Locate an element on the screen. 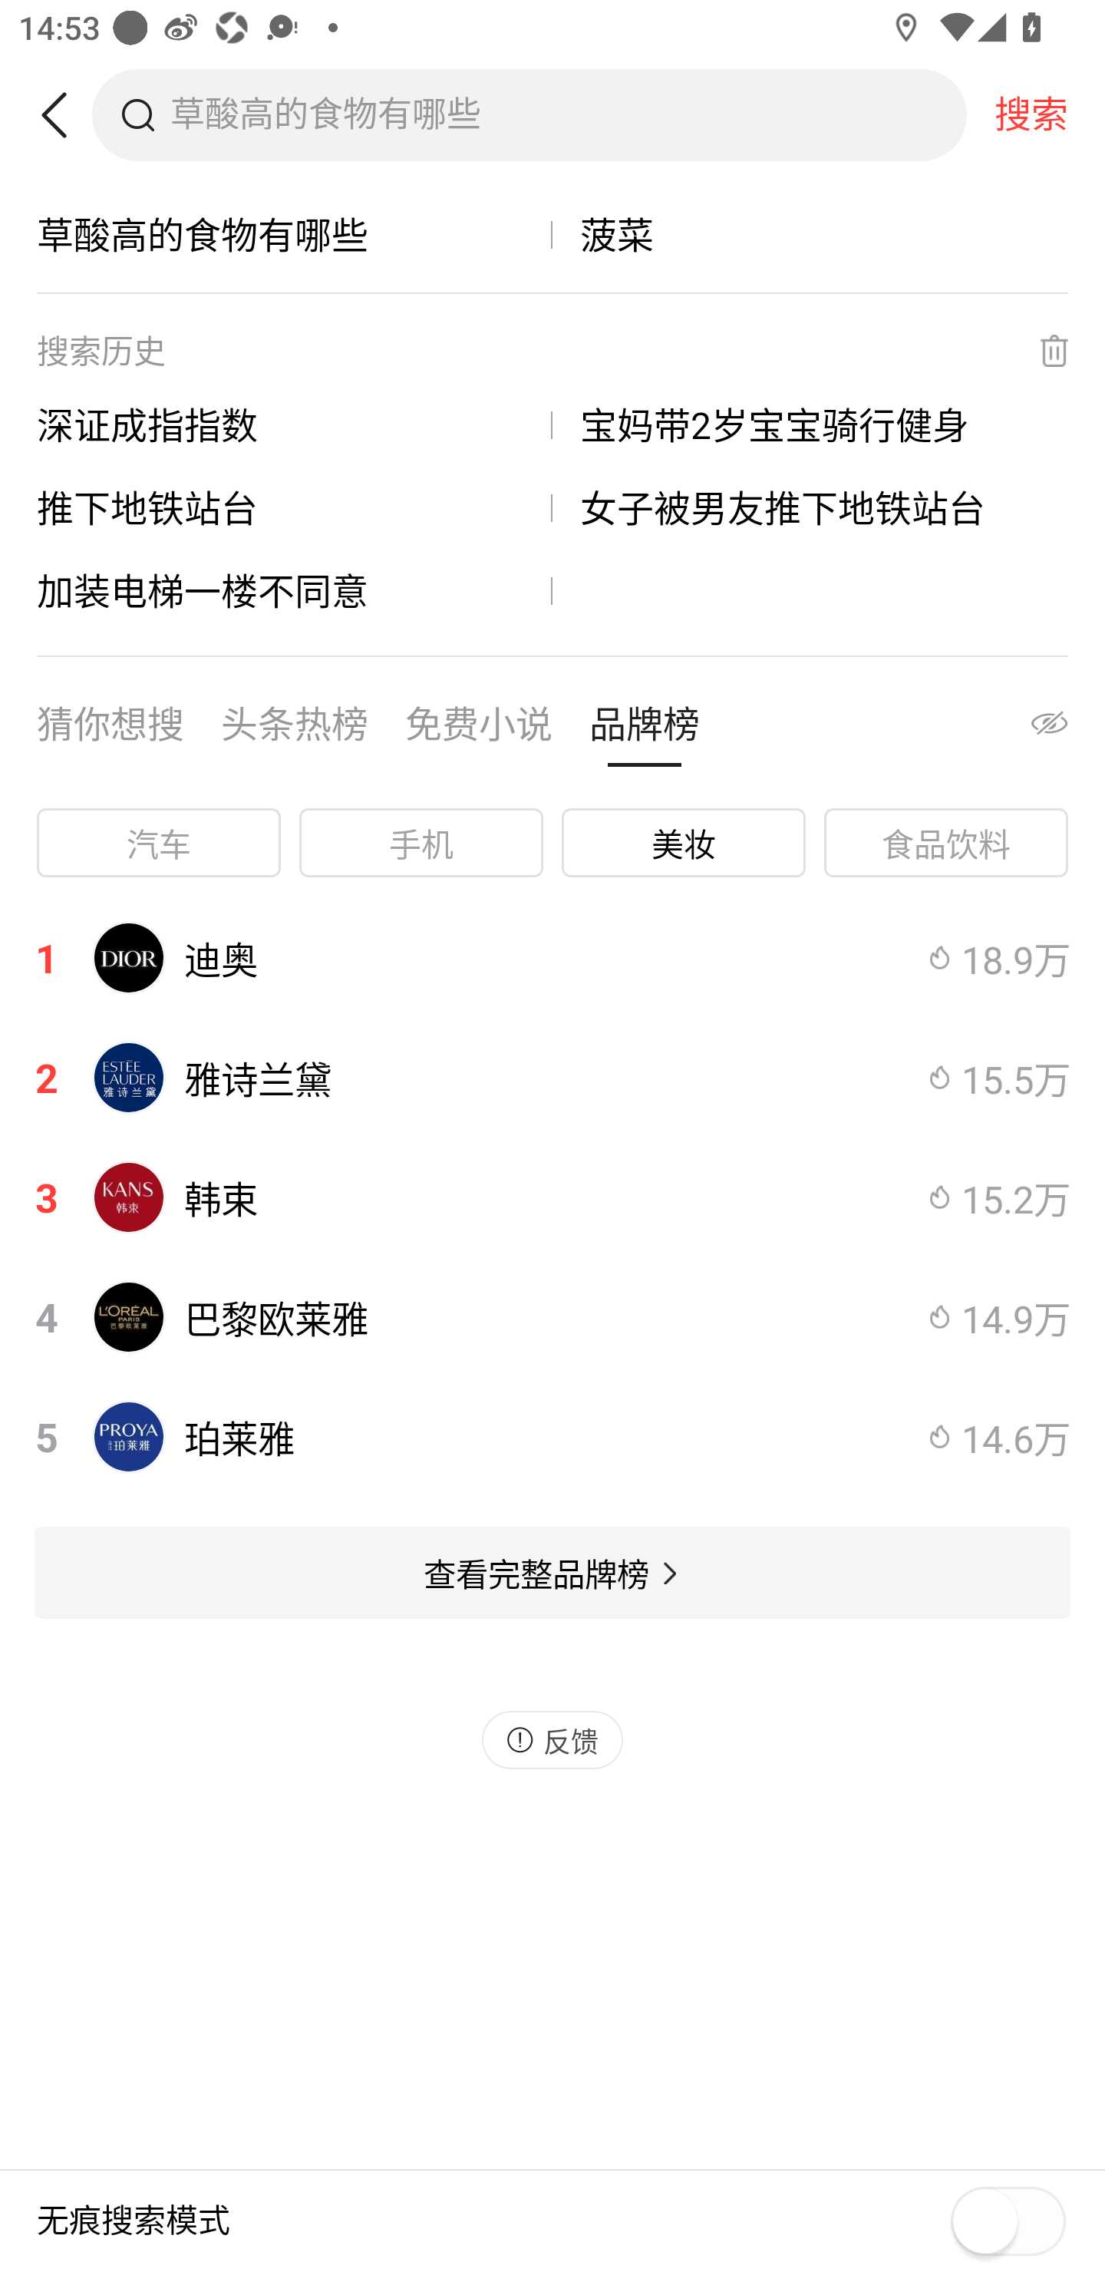  头条热榜 按钮 is located at coordinates (295, 730).